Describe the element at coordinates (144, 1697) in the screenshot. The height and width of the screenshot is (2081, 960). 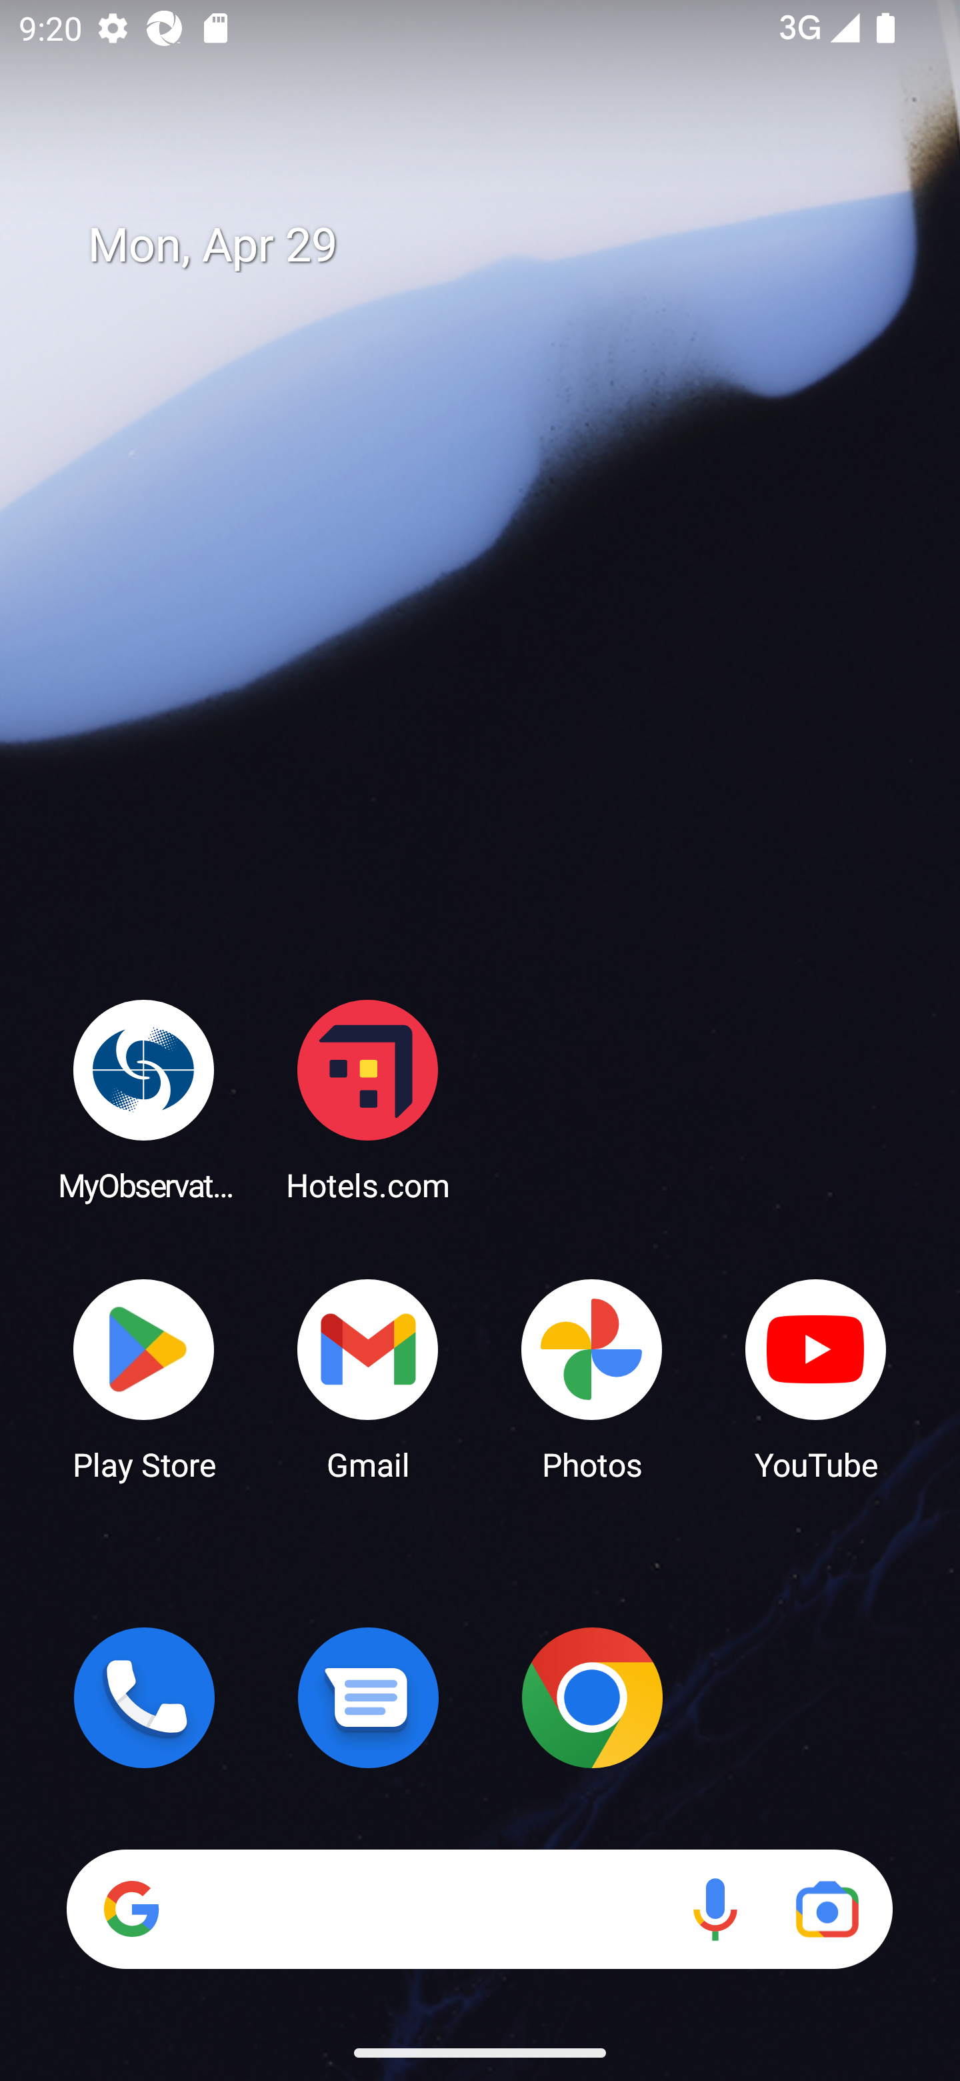
I see `Phone` at that location.